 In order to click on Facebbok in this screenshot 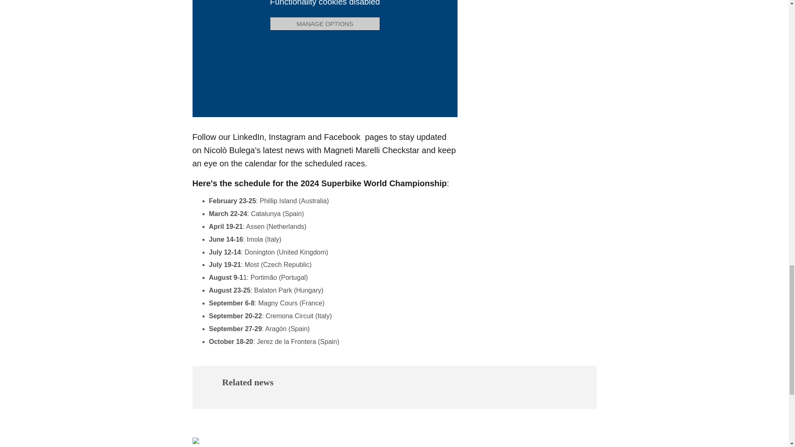, I will do `click(342, 137)`.